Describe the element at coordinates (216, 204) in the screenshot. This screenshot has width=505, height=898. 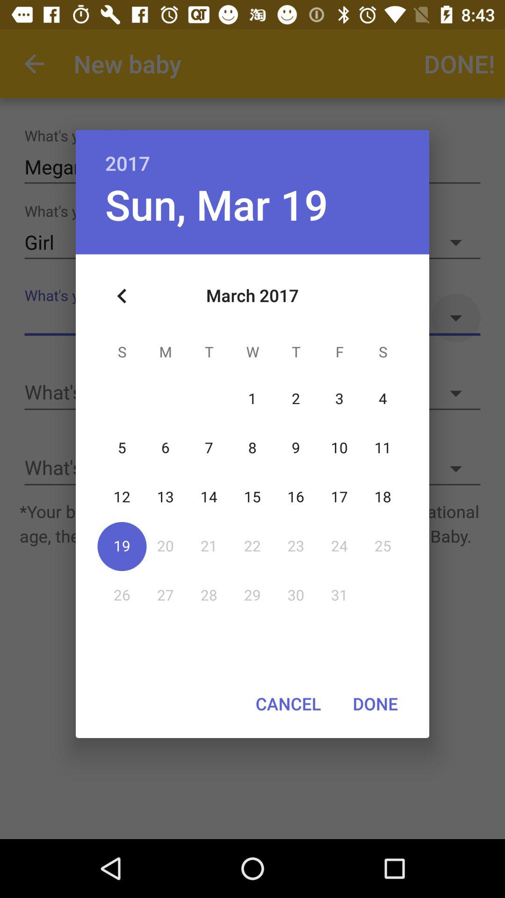
I see `tap icon below 2017 item` at that location.